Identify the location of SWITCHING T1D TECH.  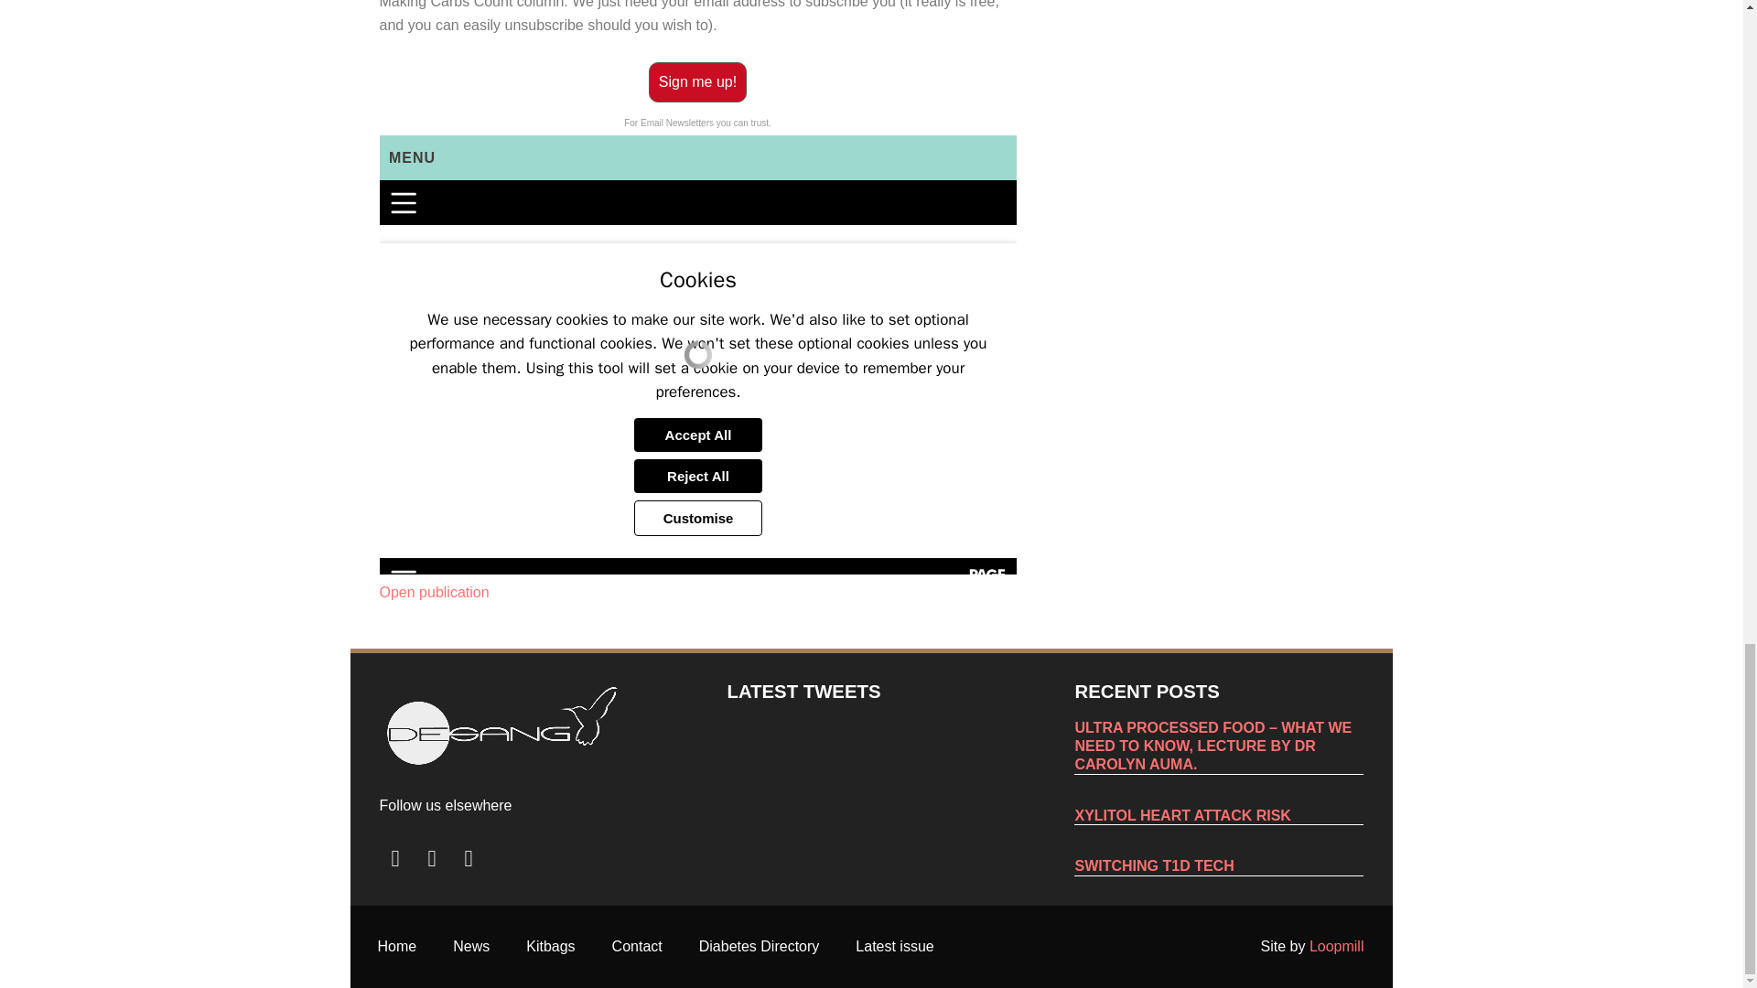
(1153, 865).